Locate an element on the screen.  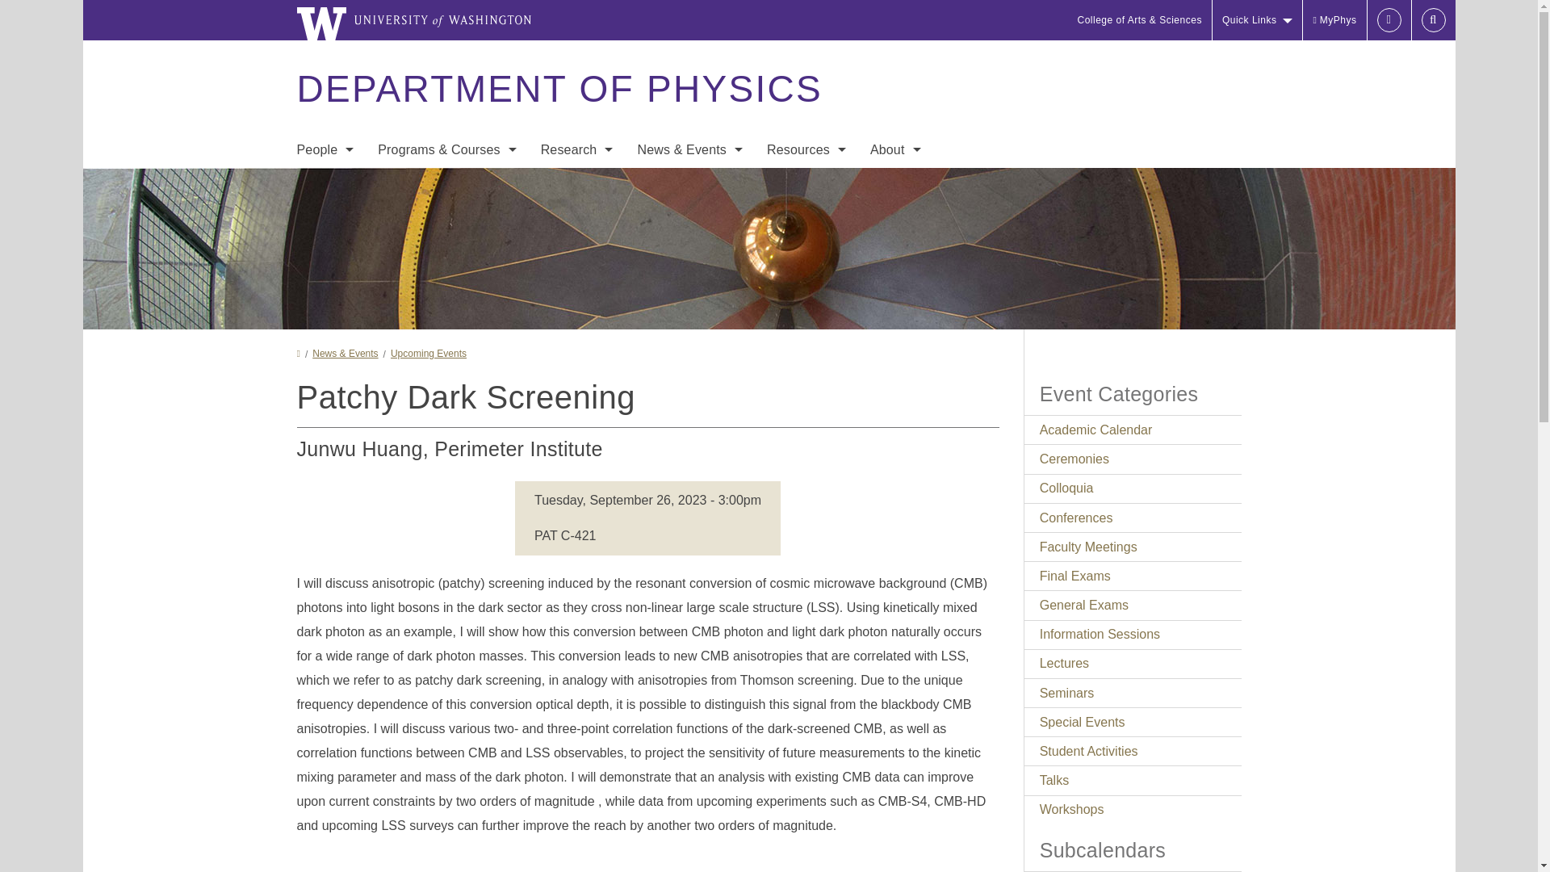
People is located at coordinates (325, 150).